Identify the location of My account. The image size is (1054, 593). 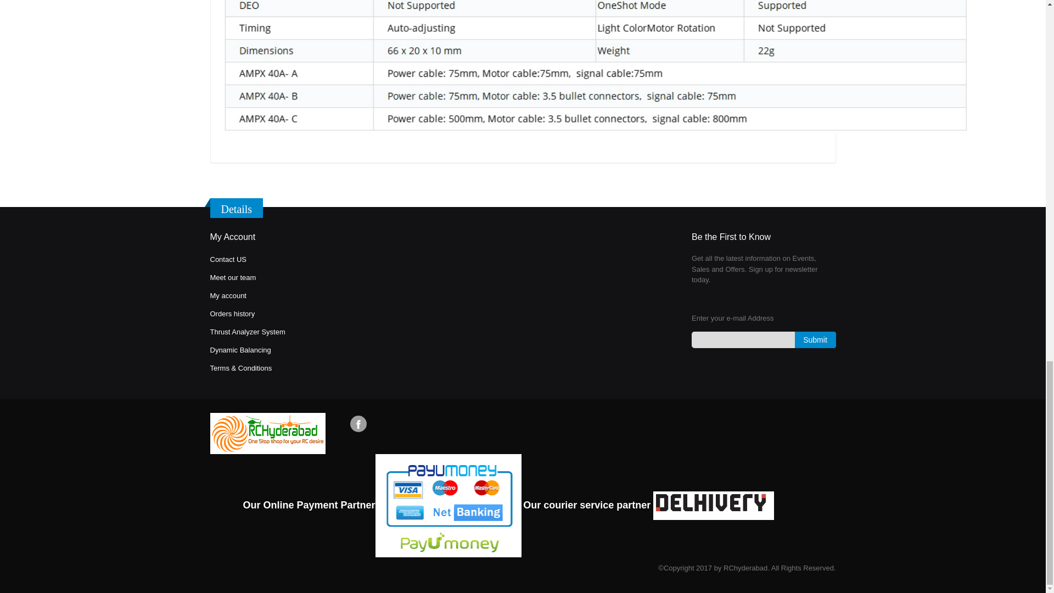
(227, 295).